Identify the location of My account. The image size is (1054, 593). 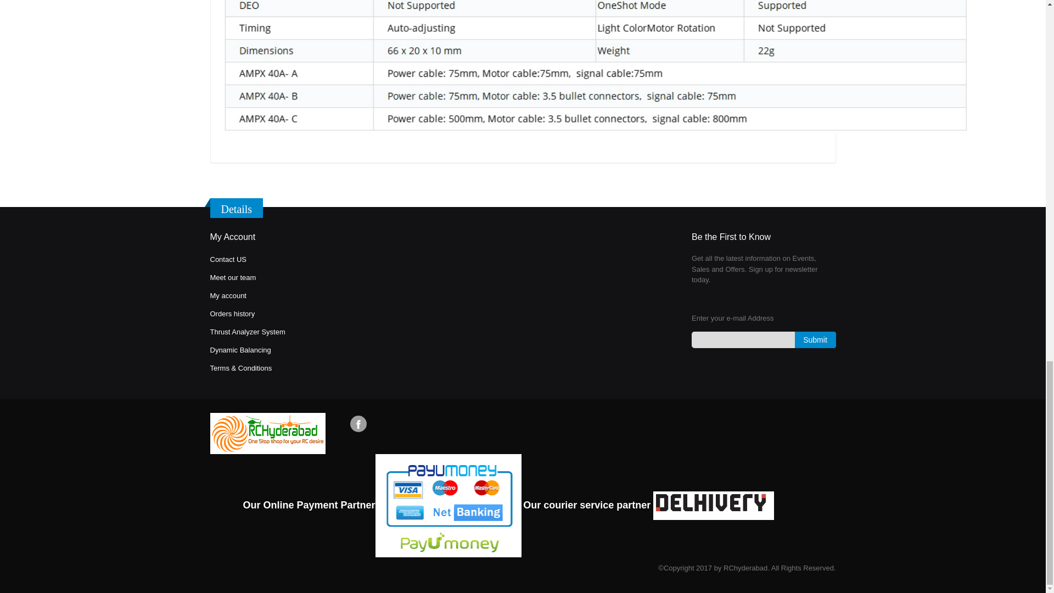
(227, 295).